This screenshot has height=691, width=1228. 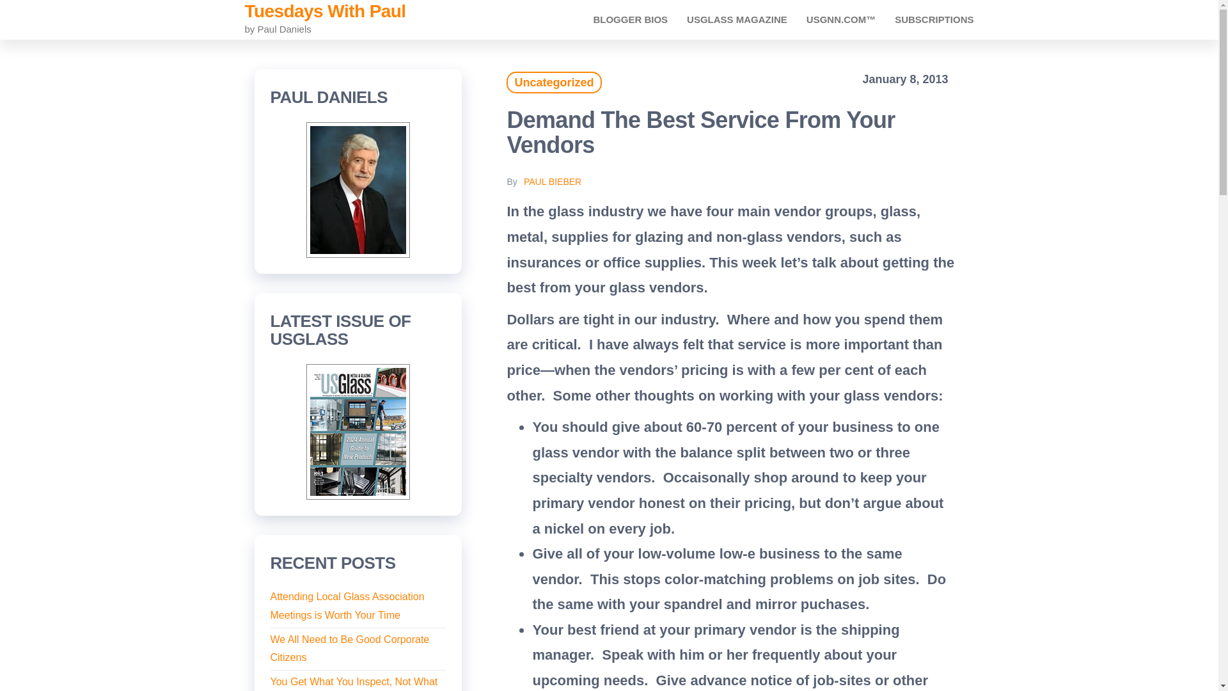 What do you see at coordinates (553, 182) in the screenshot?
I see `PAUL BIEBER` at bounding box center [553, 182].